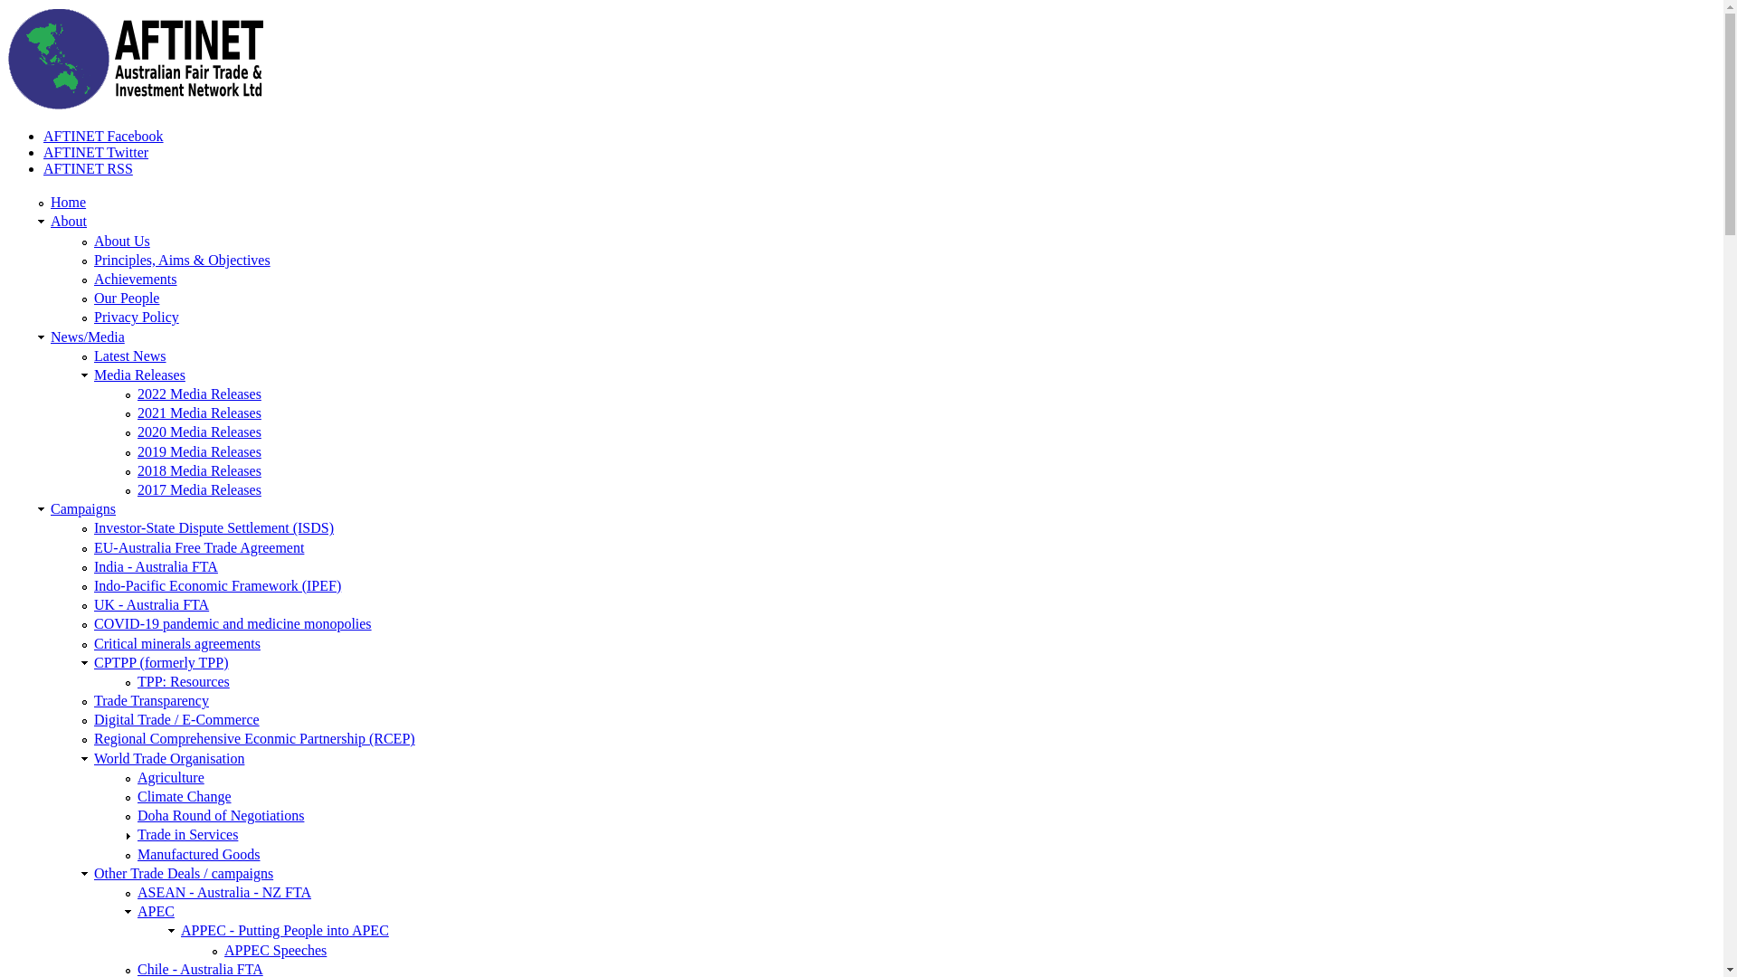 This screenshot has width=1737, height=977. I want to click on Home, so click(136, 105).